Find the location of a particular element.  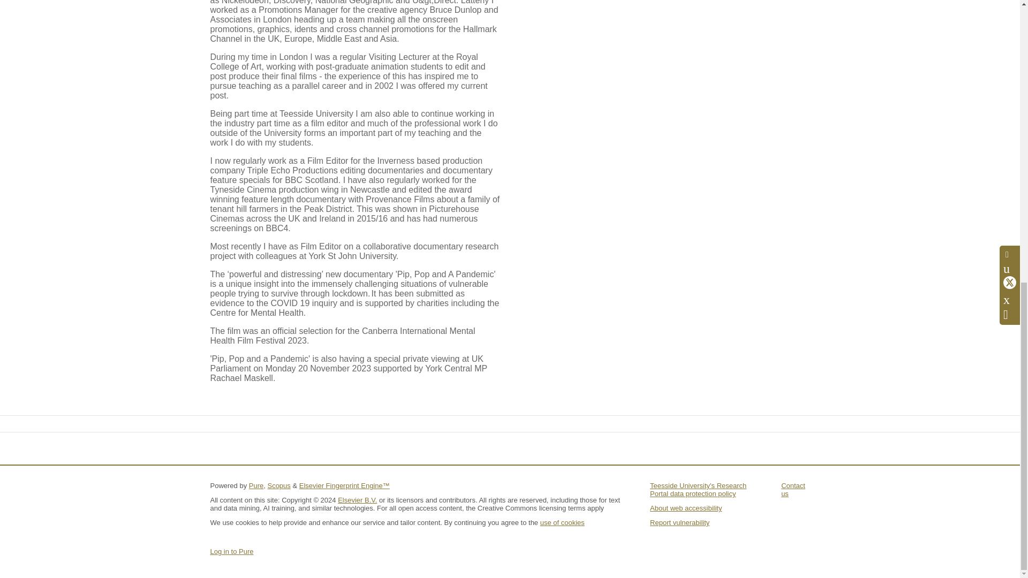

Elsevier B.V. is located at coordinates (358, 500).